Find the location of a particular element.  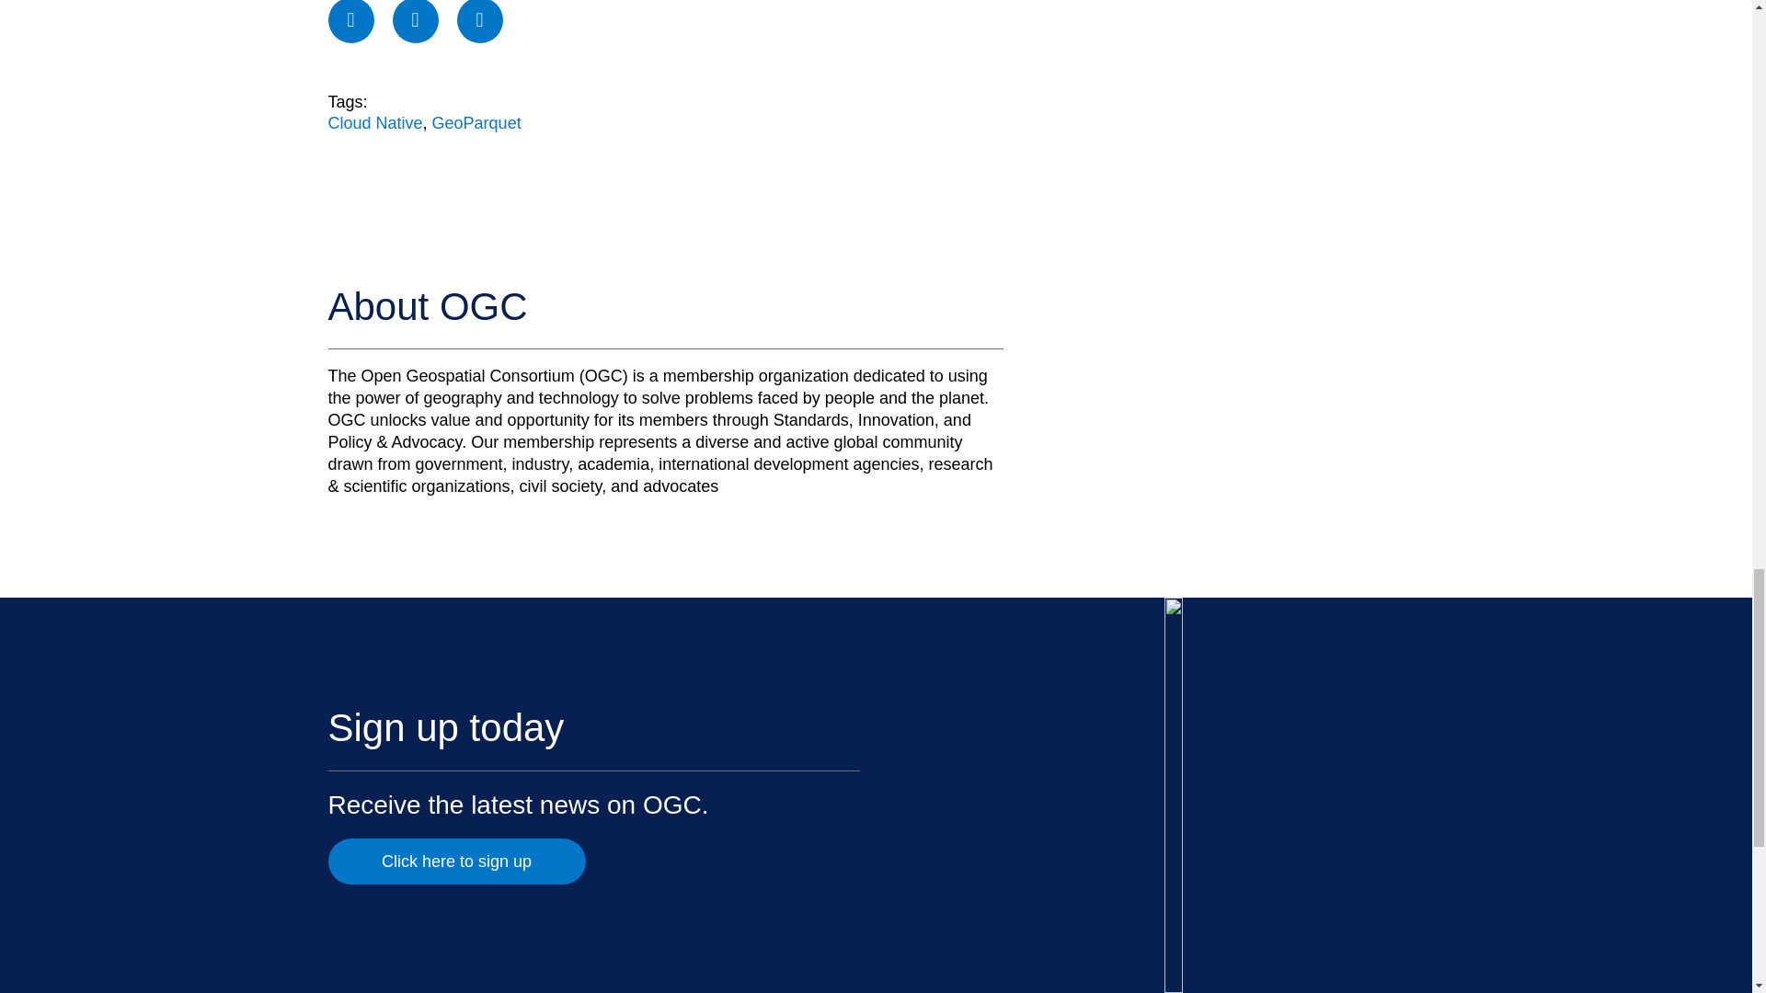

Facebook is located at coordinates (350, 22).